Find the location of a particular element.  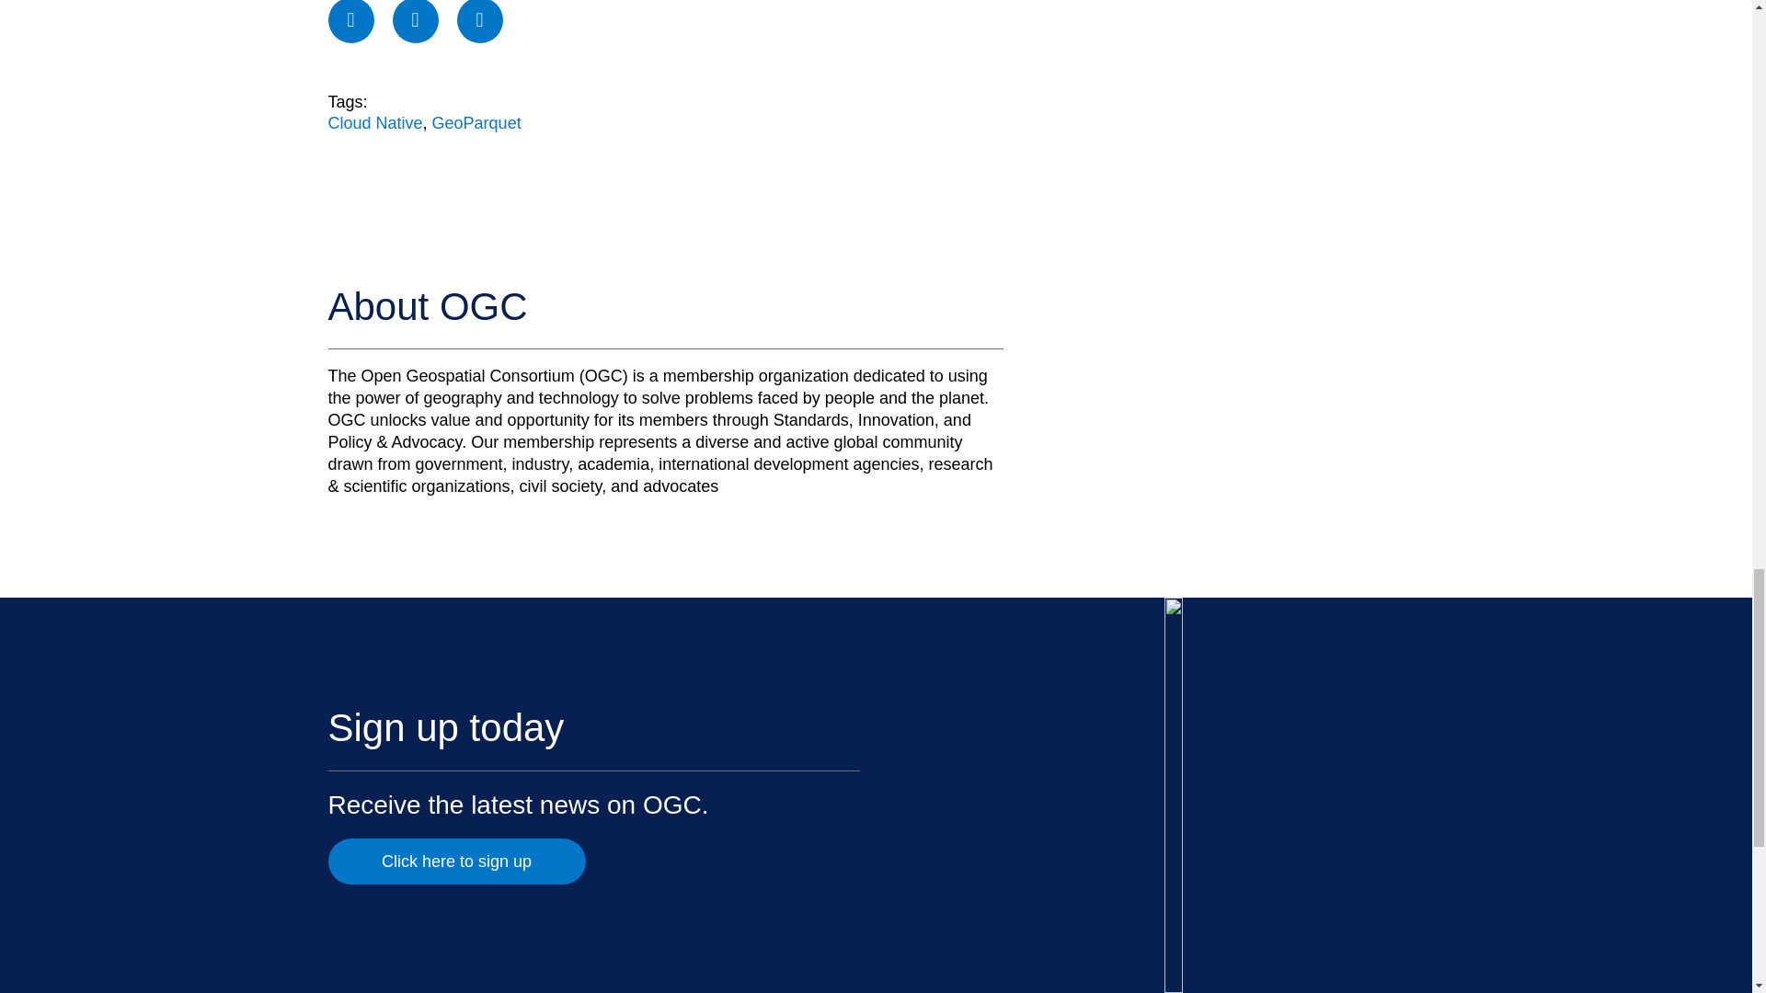

Facebook is located at coordinates (350, 22).